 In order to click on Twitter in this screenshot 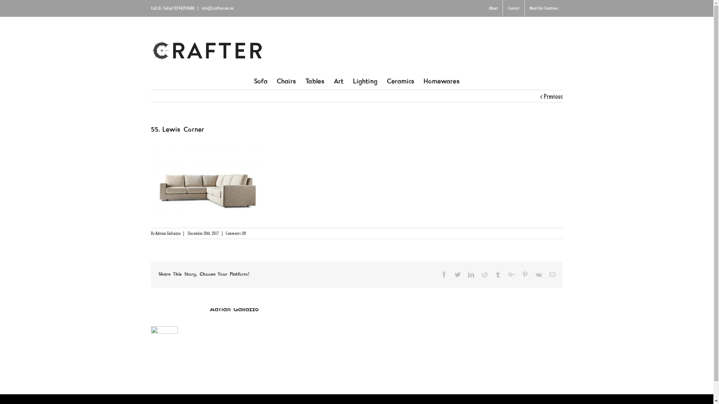, I will do `click(458, 275)`.